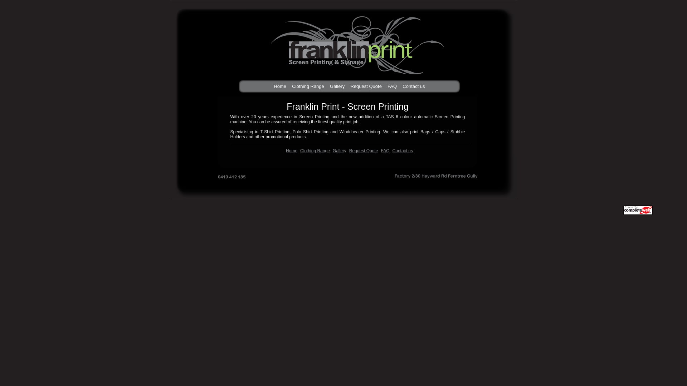 The height and width of the screenshot is (386, 687). What do you see at coordinates (394, 86) in the screenshot?
I see `FAQ  ` at bounding box center [394, 86].